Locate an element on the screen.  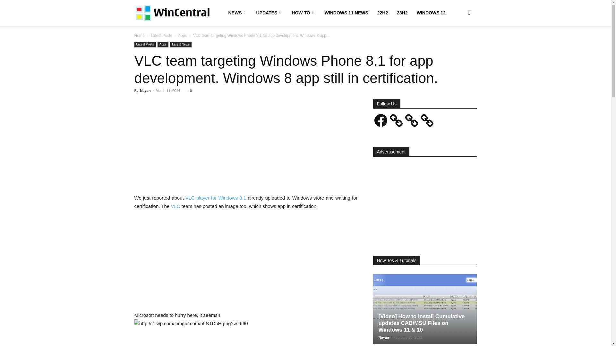
HOW TO is located at coordinates (303, 13).